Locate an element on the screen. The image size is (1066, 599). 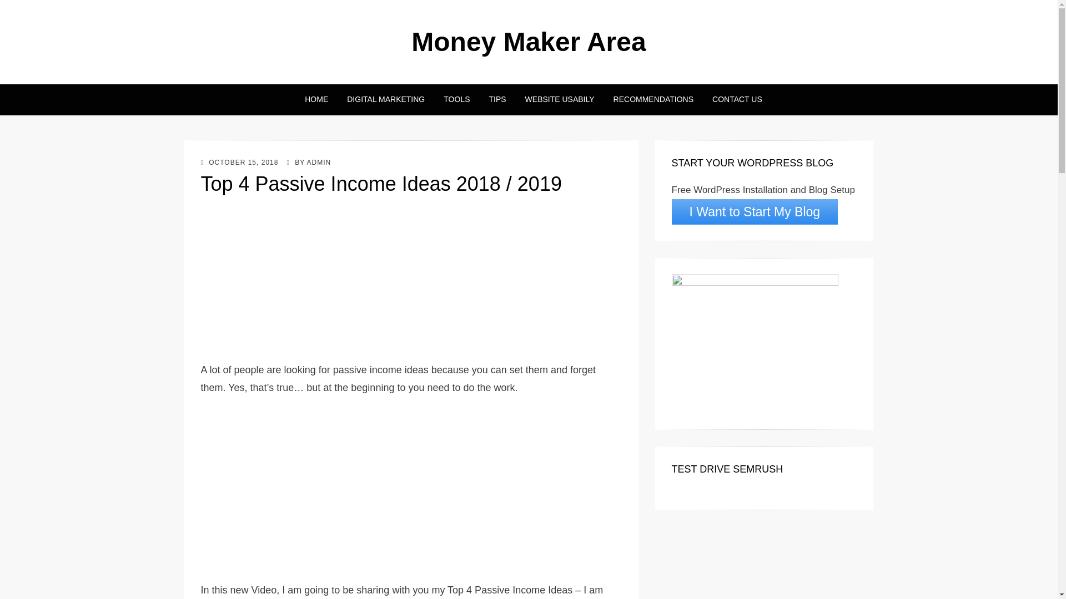
HOME is located at coordinates (316, 100).